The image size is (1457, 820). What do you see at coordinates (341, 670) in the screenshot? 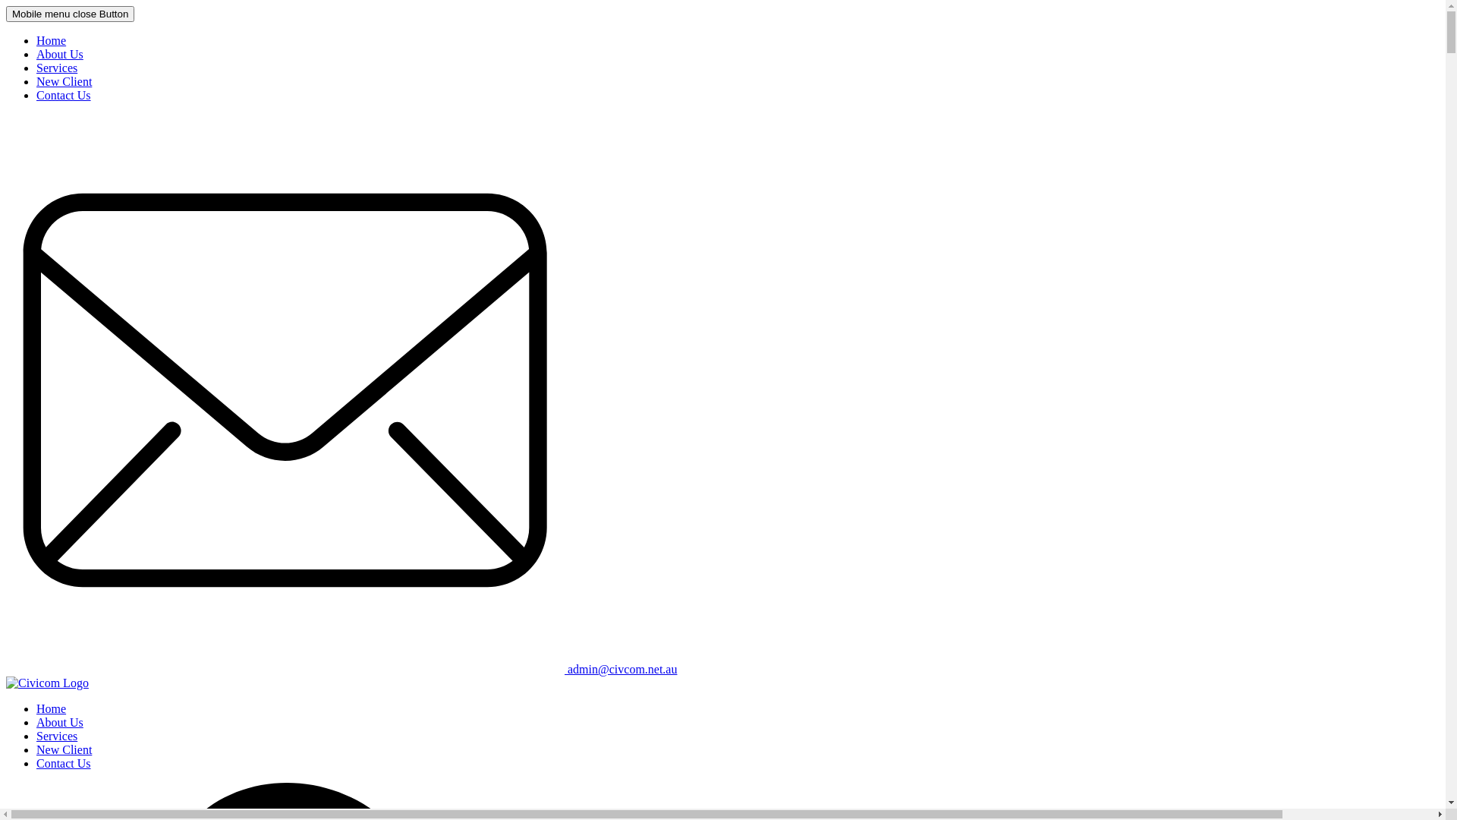
I see `admin@civcom.net.au` at bounding box center [341, 670].